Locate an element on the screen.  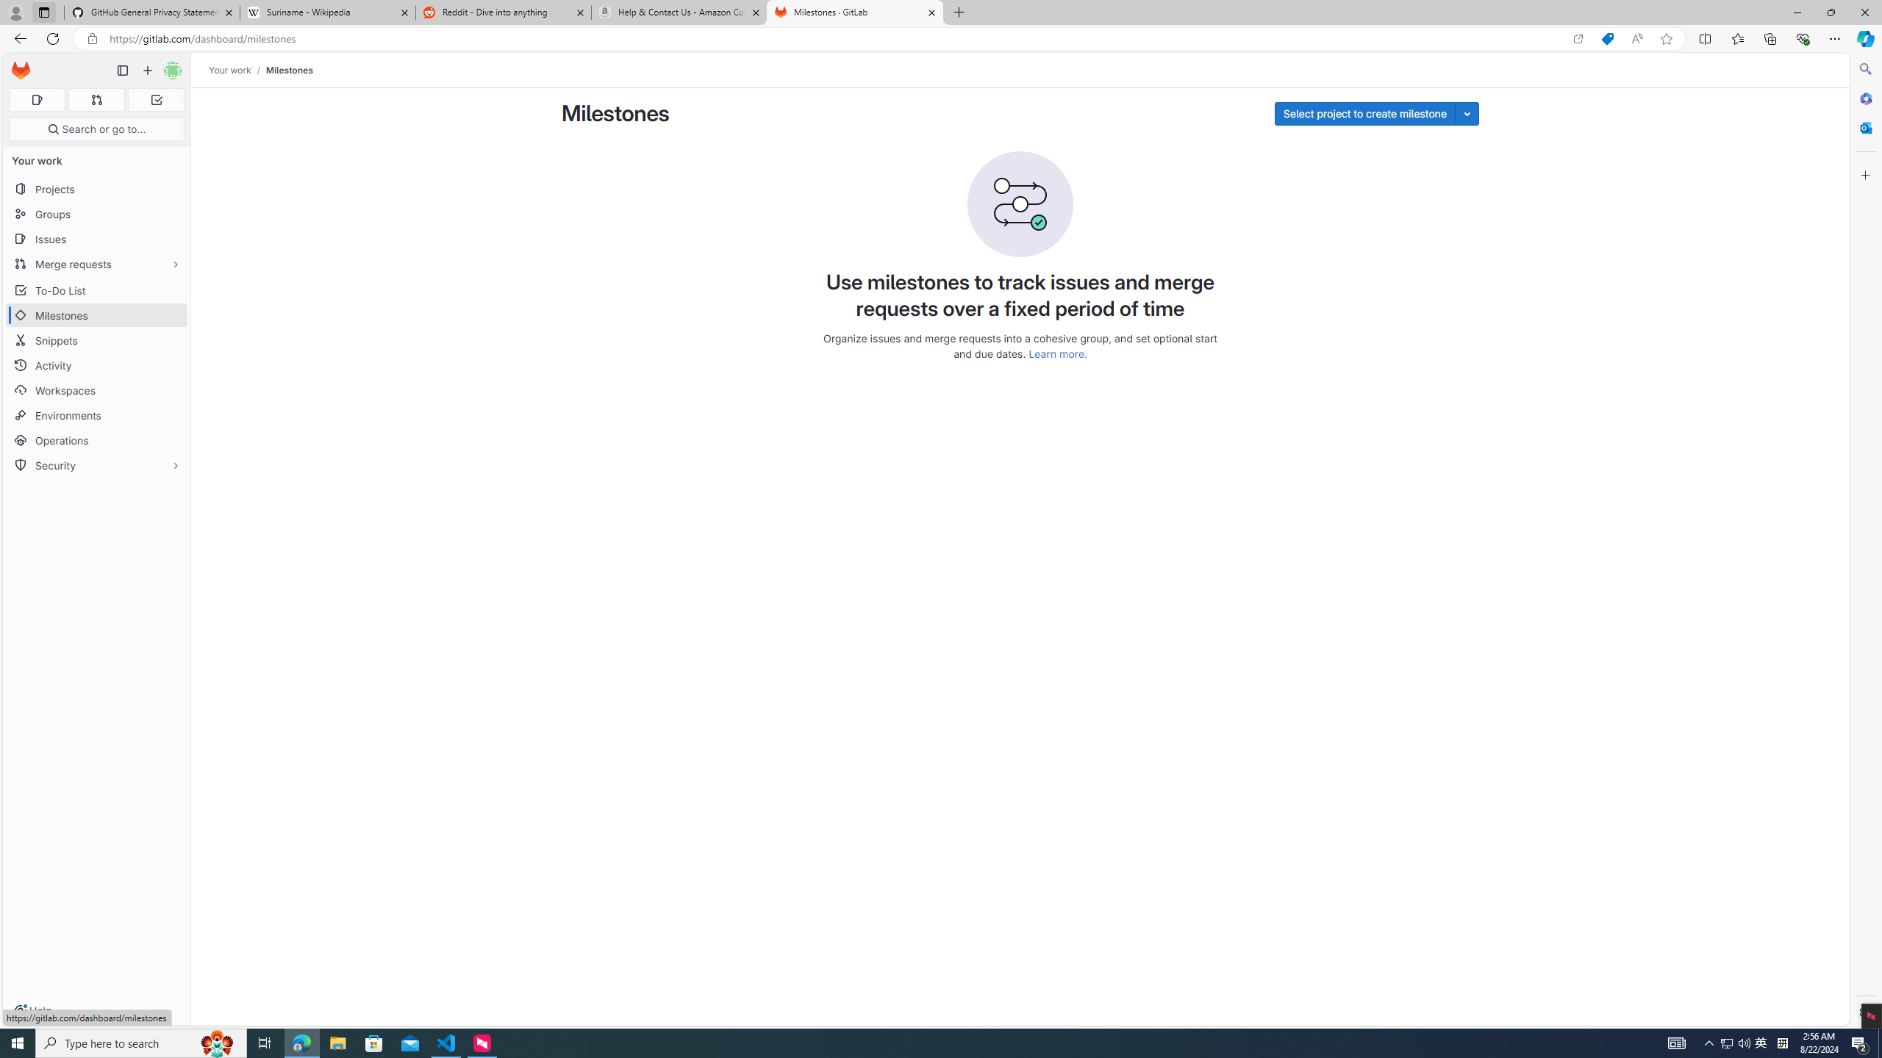
Merge requests is located at coordinates (97, 263).